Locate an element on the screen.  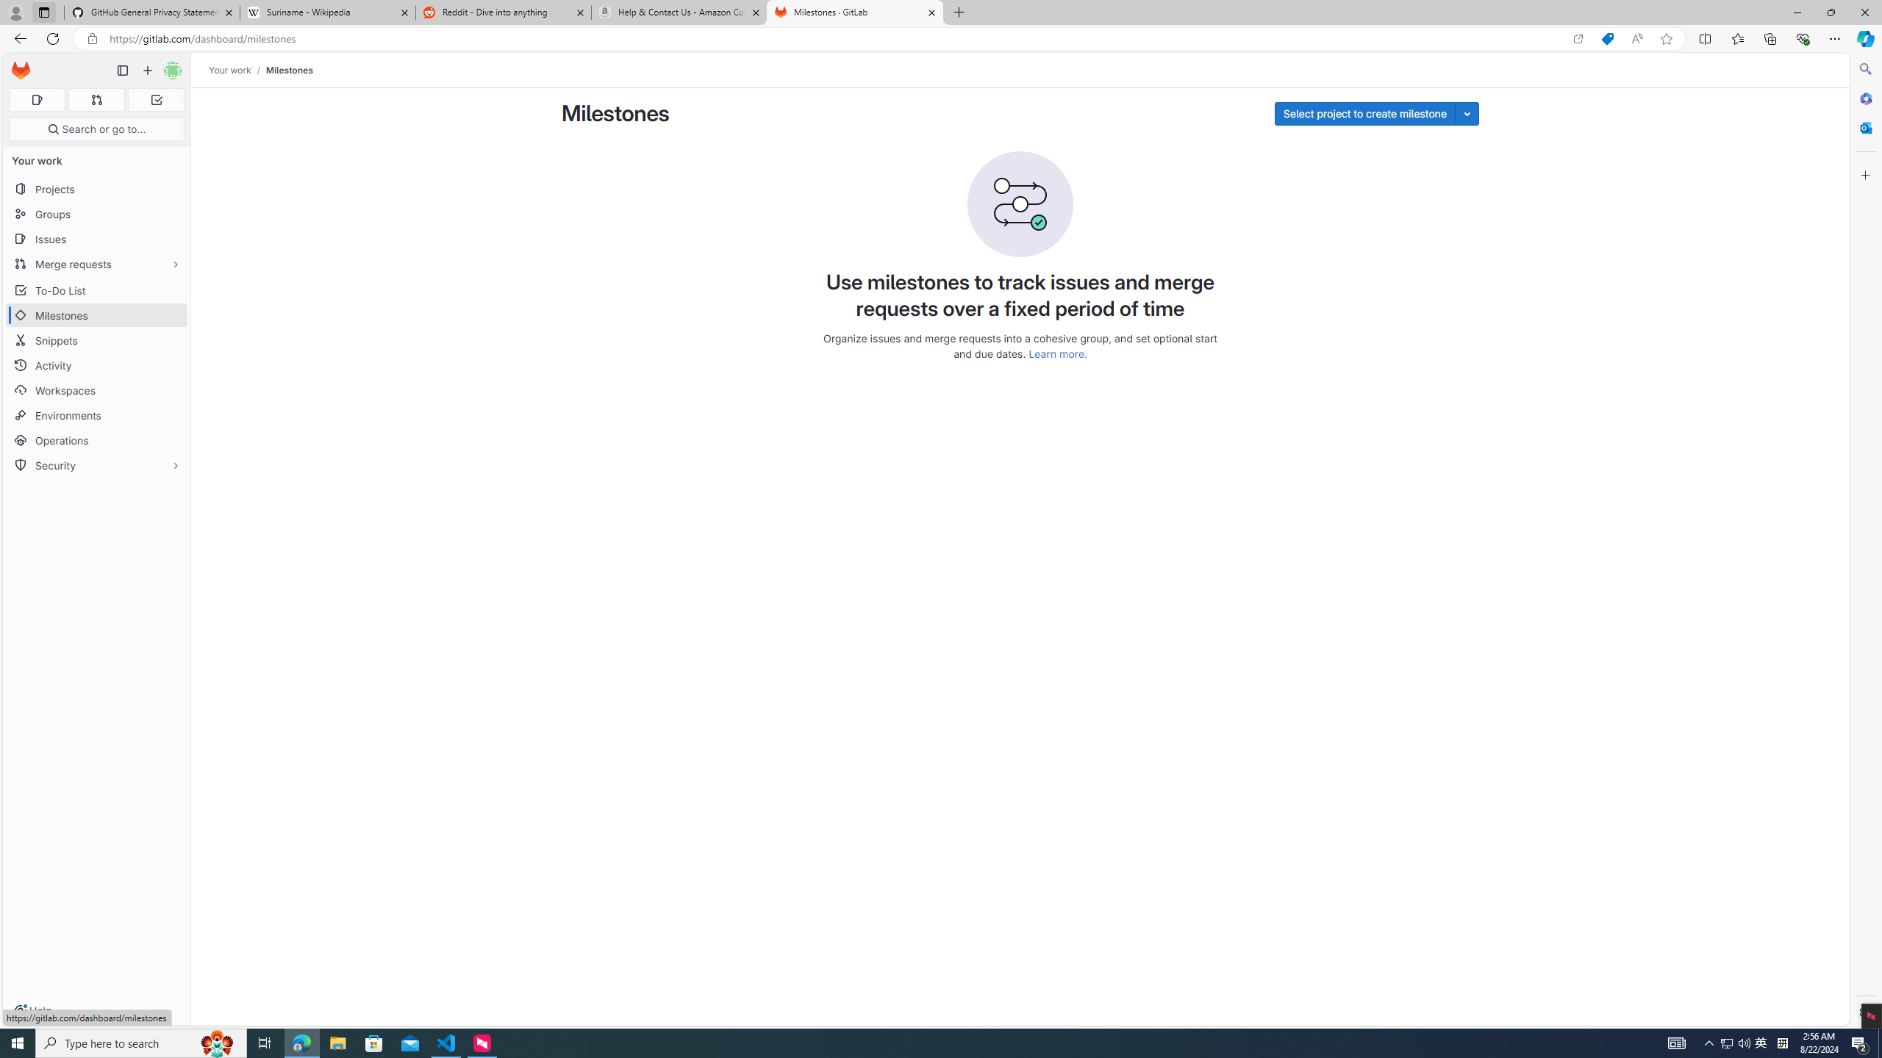
Merge requests is located at coordinates (97, 263).